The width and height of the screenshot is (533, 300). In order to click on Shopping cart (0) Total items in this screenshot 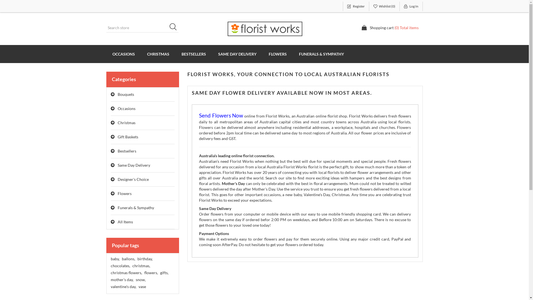, I will do `click(390, 28)`.